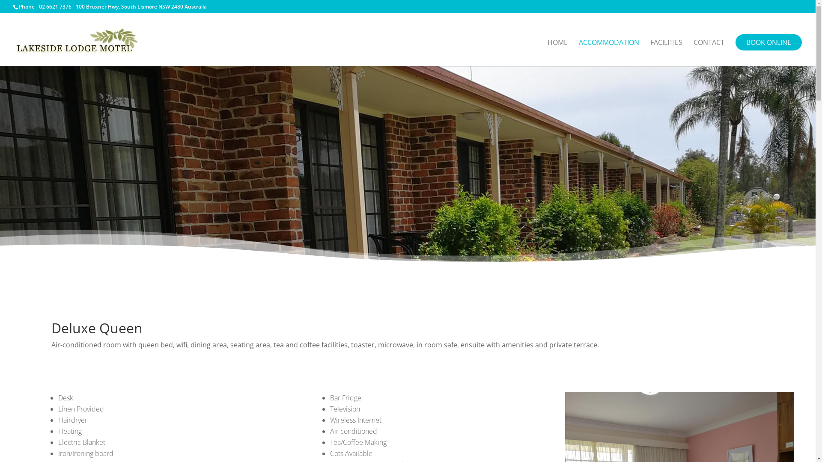  I want to click on HOME, so click(557, 53).